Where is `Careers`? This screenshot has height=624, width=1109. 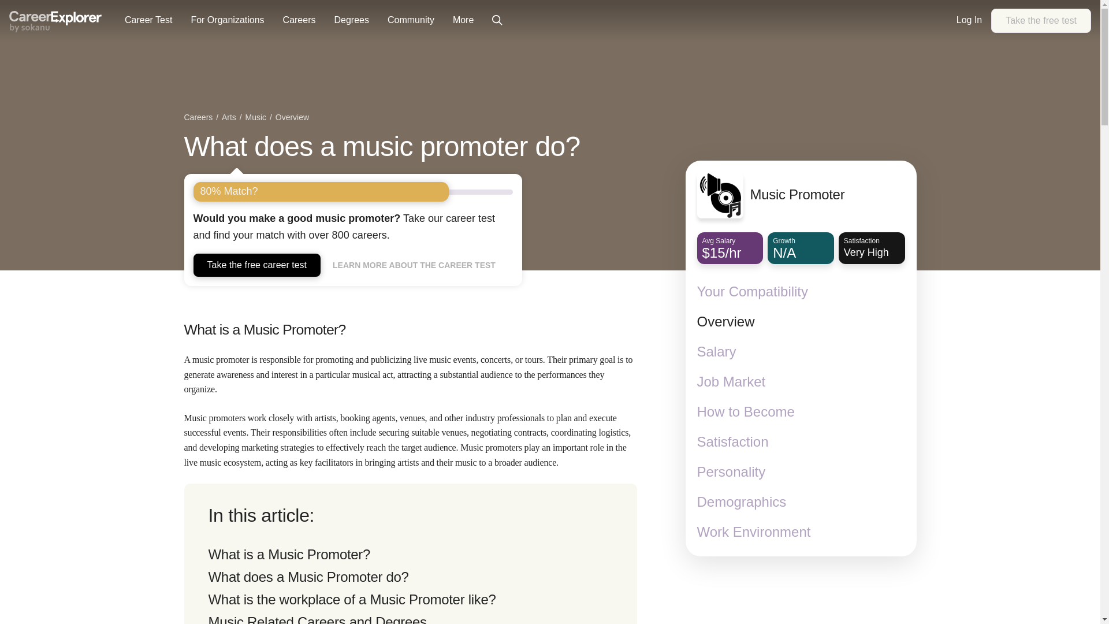 Careers is located at coordinates (199, 118).